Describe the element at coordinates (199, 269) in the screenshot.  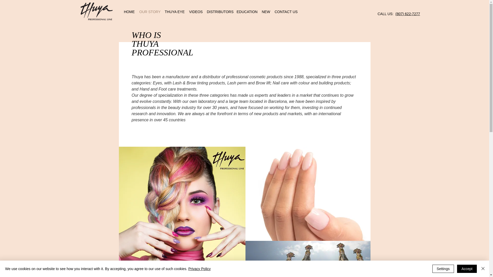
I see `Privacy Policy` at that location.